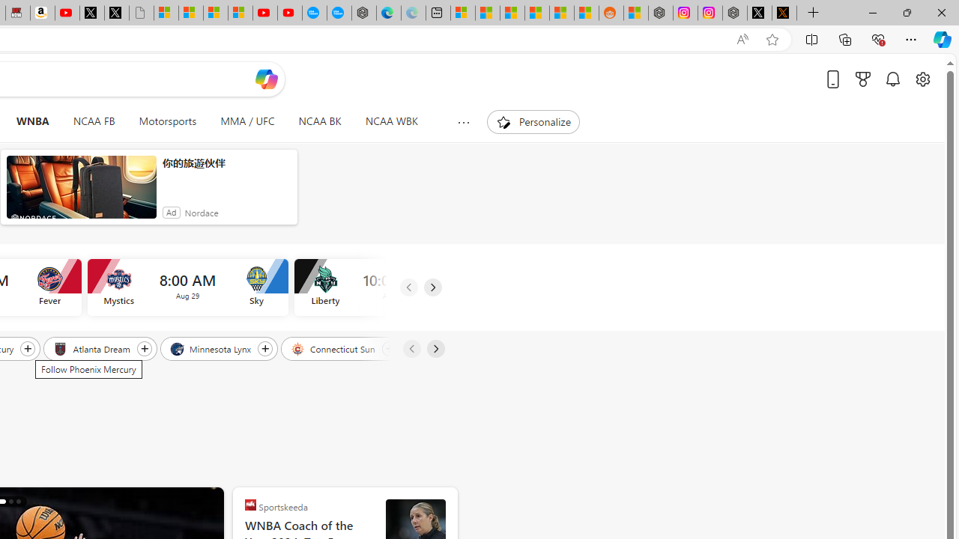 This screenshot has height=539, width=959. What do you see at coordinates (168, 121) in the screenshot?
I see `Motorsports` at bounding box center [168, 121].